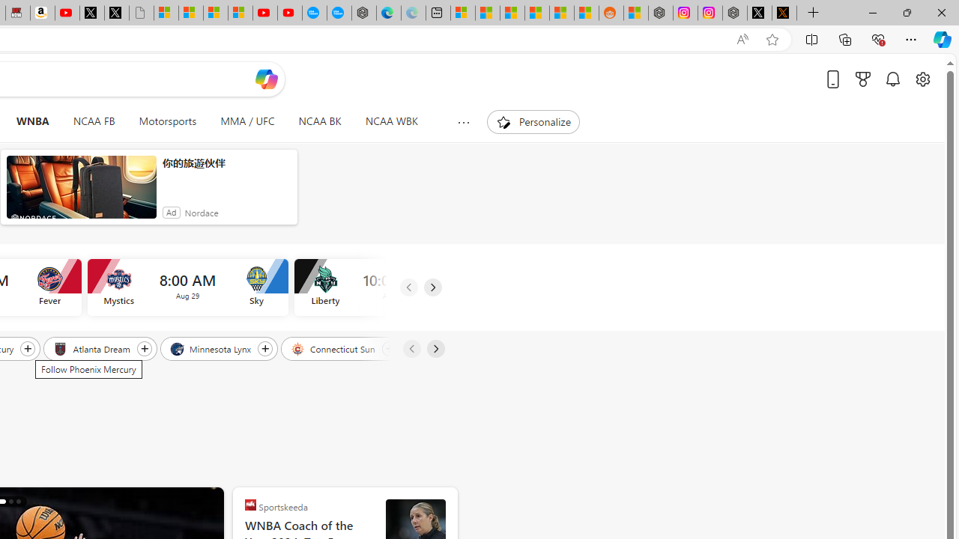 This screenshot has height=539, width=959. What do you see at coordinates (168, 121) in the screenshot?
I see `Motorsports` at bounding box center [168, 121].